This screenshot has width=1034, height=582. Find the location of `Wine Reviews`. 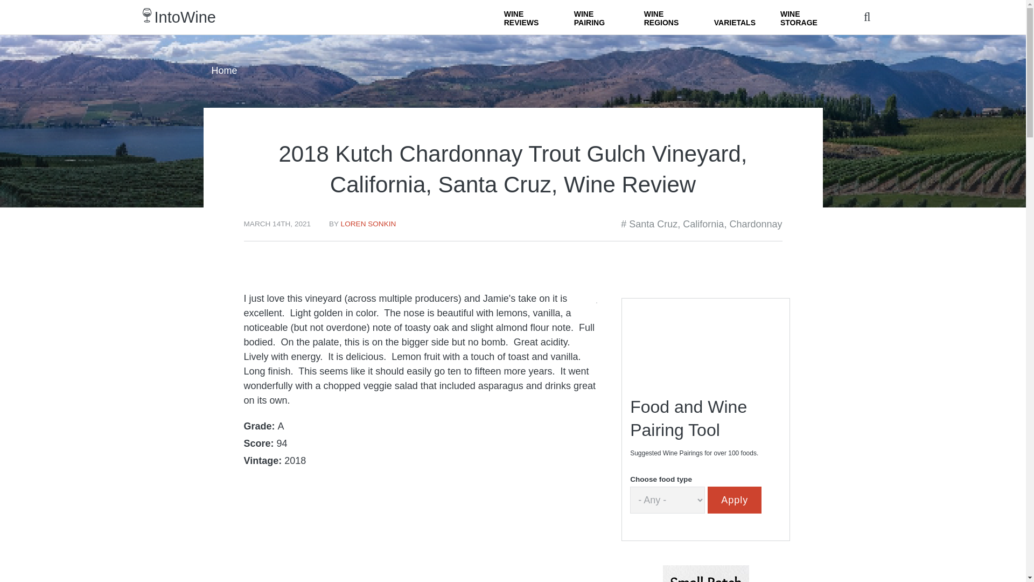

Wine Reviews is located at coordinates (527, 17).